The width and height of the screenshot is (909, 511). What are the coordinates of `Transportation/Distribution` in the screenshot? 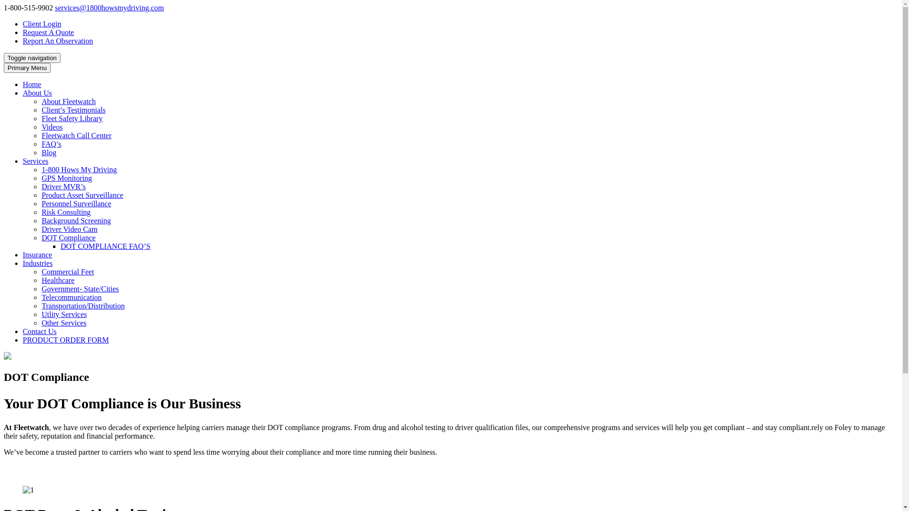 It's located at (83, 306).